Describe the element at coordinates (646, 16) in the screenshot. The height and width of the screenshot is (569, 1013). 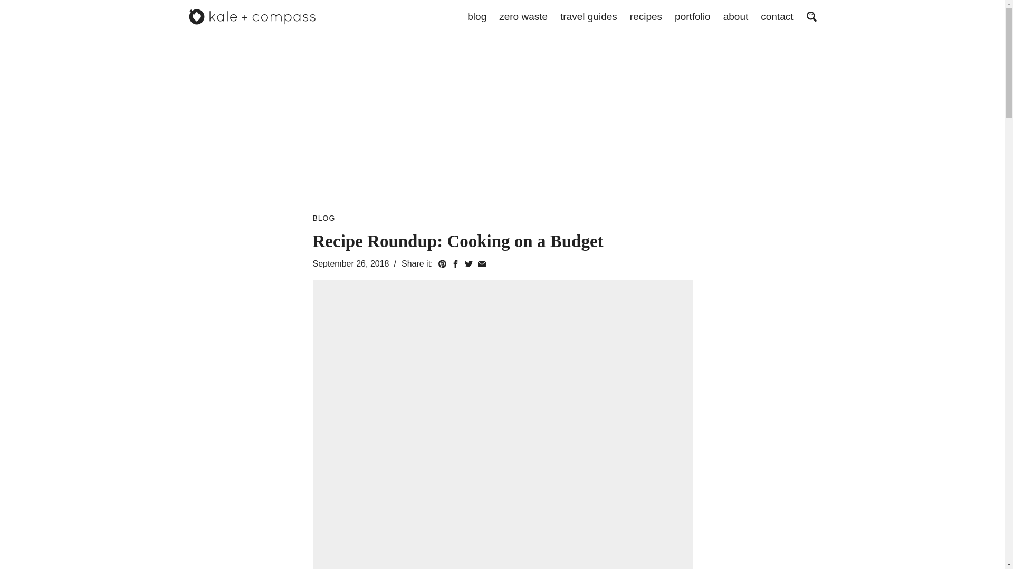
I see `recipes` at that location.